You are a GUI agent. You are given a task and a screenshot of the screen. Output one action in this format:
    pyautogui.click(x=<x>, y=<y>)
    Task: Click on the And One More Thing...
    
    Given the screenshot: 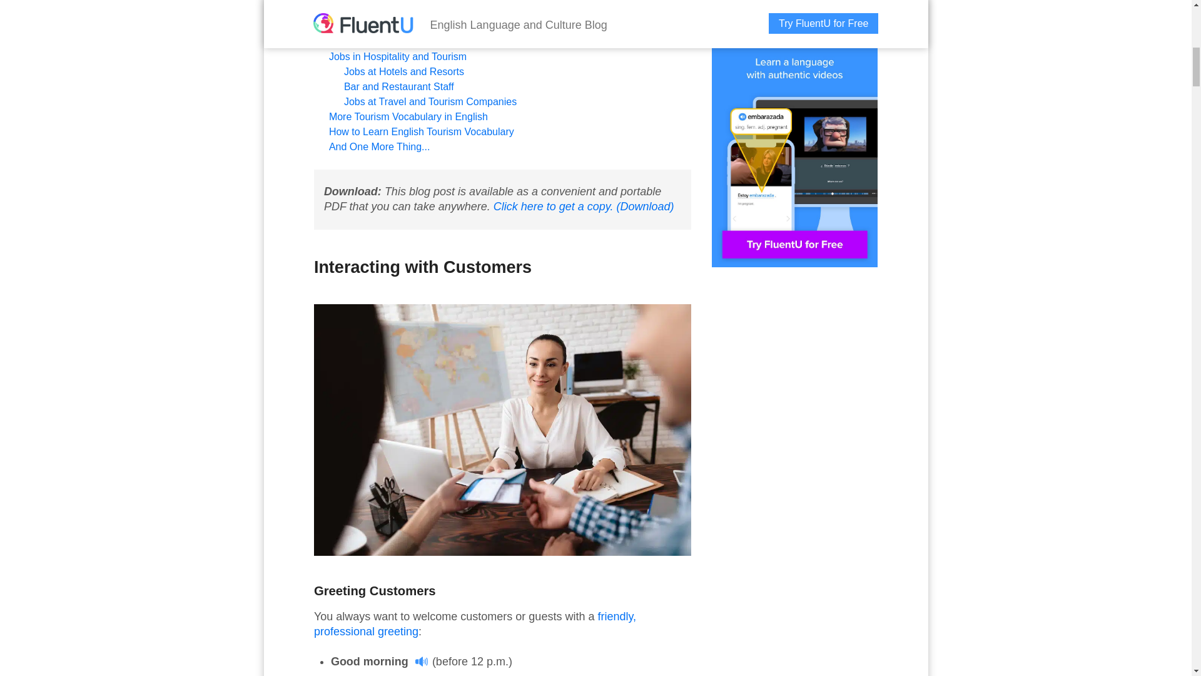 What is the action you would take?
    pyautogui.click(x=379, y=146)
    